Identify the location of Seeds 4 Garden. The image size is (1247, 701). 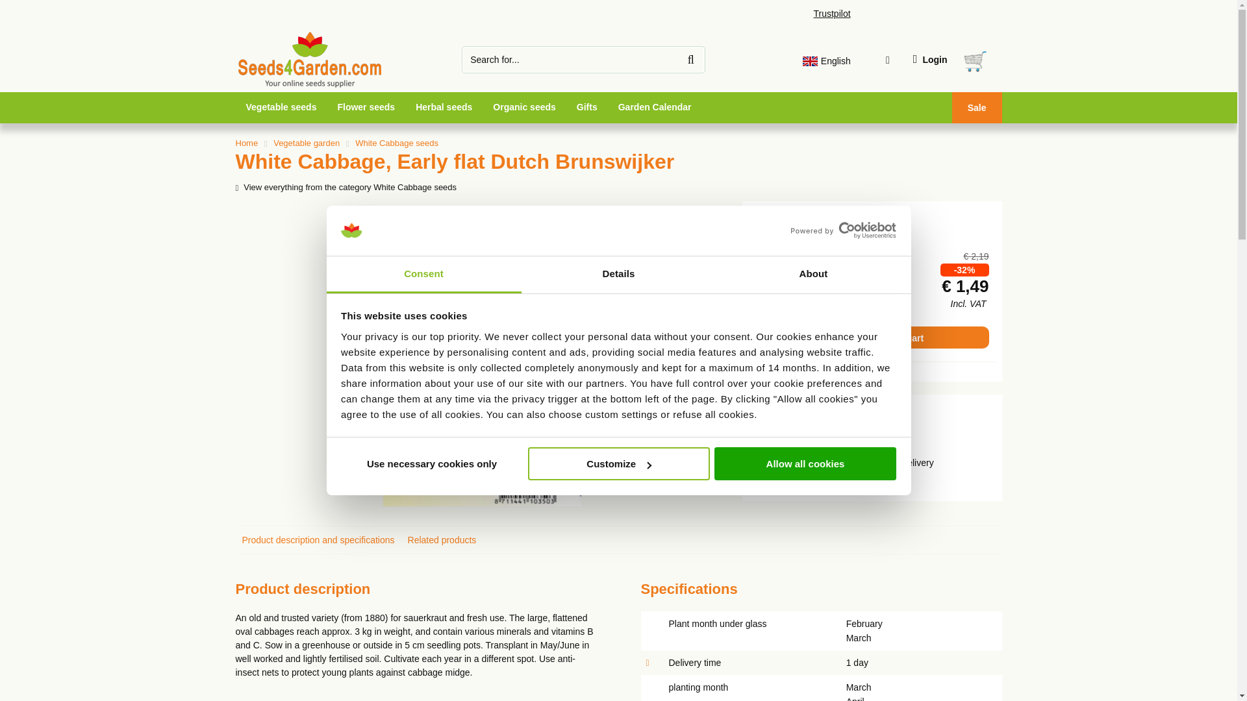
(308, 84).